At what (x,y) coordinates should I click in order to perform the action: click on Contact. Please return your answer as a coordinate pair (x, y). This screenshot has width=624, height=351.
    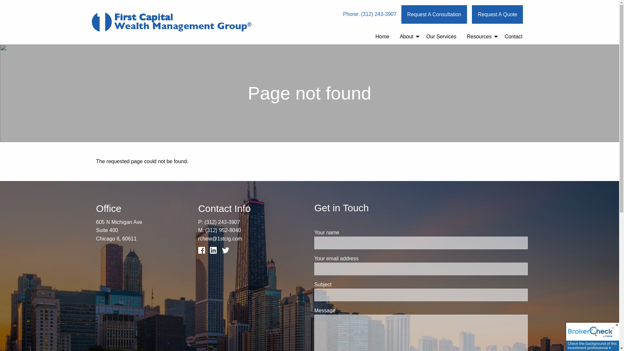
    Looking at the image, I should click on (513, 37).